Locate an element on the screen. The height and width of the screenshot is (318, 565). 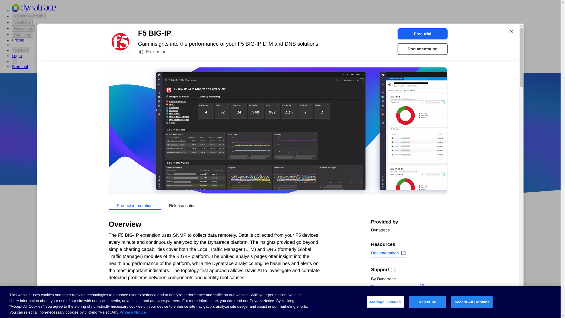
Google Cloud is located at coordinates (292, 163).